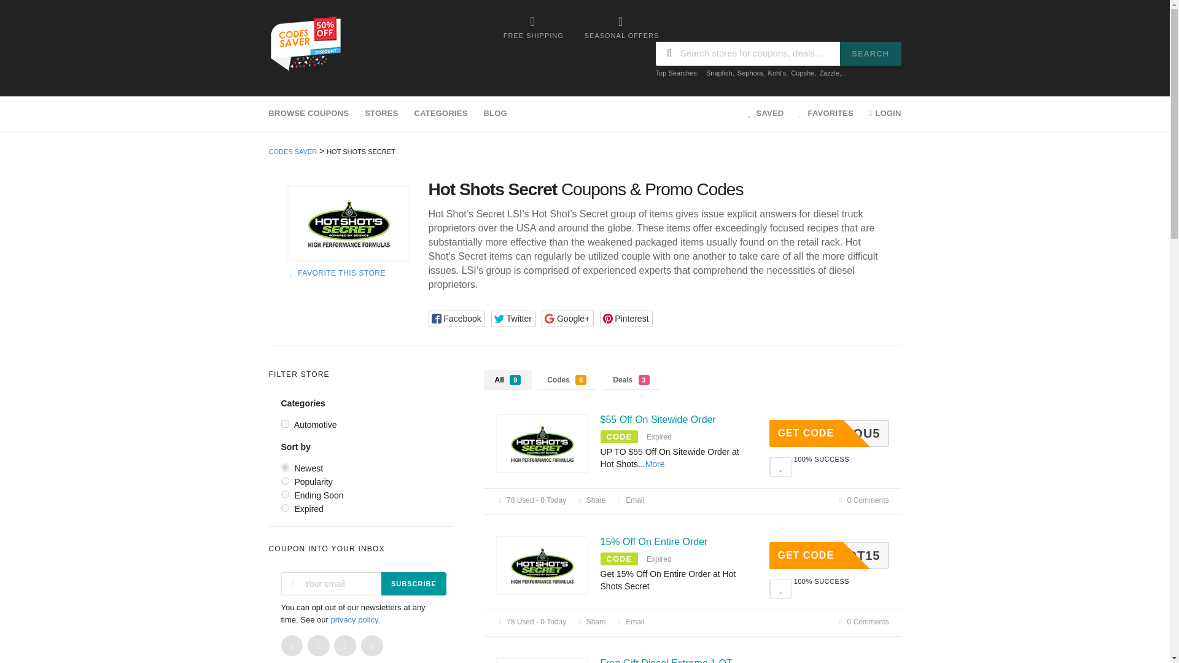 Image resolution: width=1179 pixels, height=663 pixels. Describe the element at coordinates (871, 53) in the screenshot. I see `SEARCH` at that location.